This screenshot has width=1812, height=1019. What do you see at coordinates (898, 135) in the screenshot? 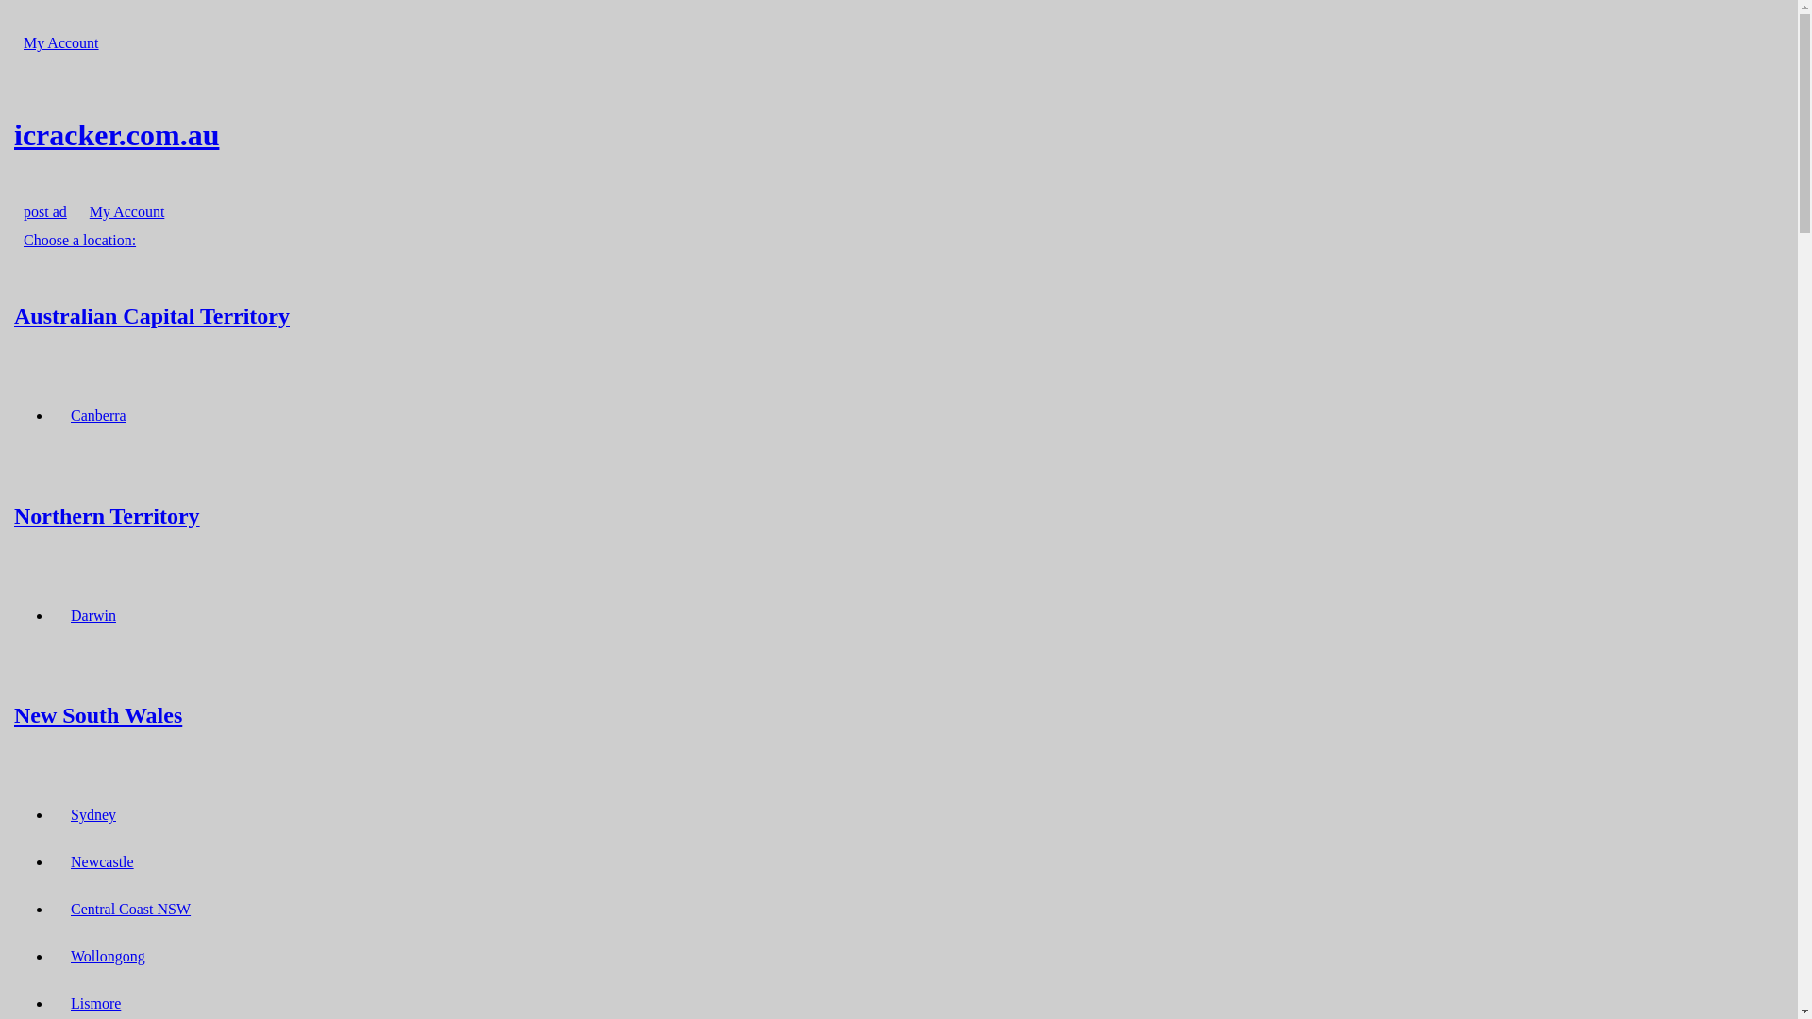
I see `icracker.com.au` at bounding box center [898, 135].